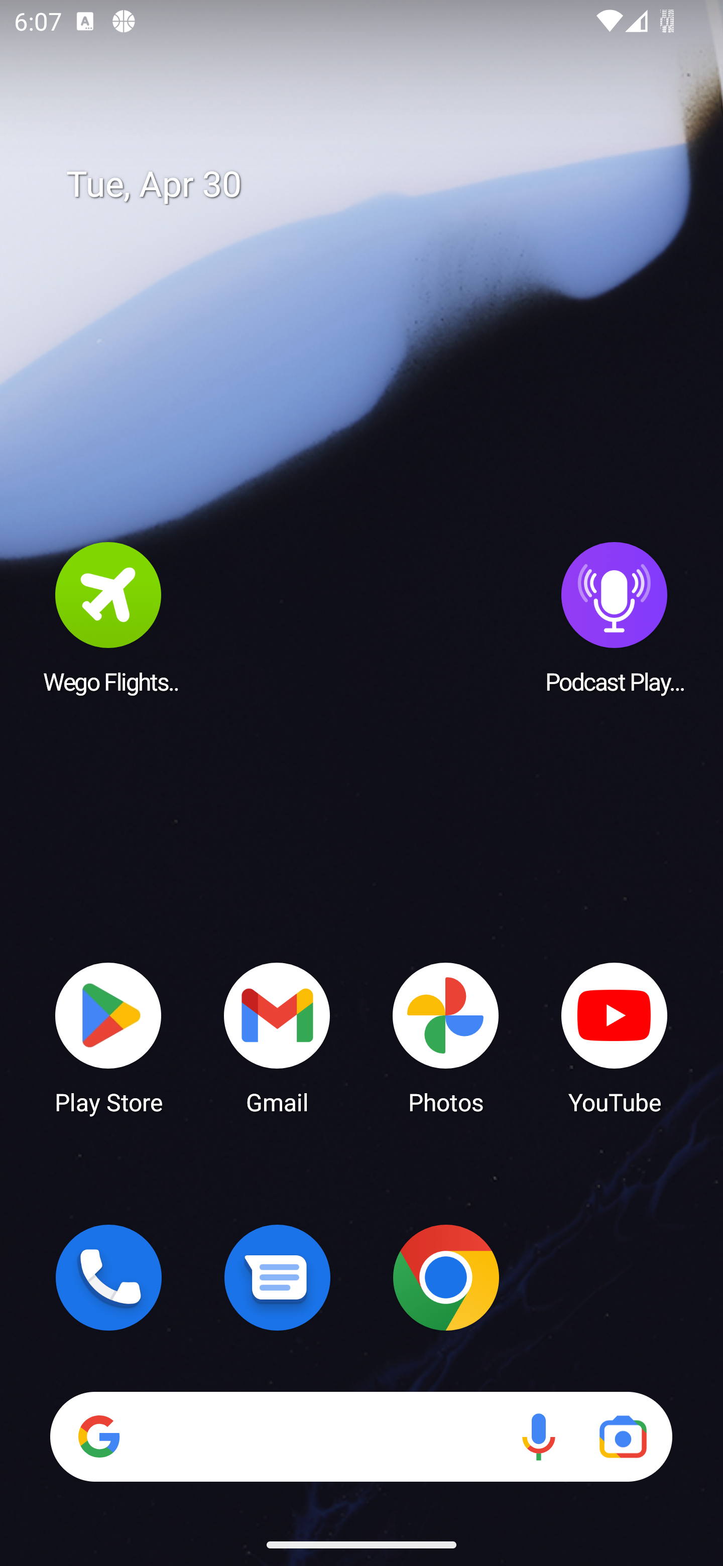 The image size is (723, 1566). Describe the element at coordinates (615, 1037) in the screenshot. I see `YouTube` at that location.